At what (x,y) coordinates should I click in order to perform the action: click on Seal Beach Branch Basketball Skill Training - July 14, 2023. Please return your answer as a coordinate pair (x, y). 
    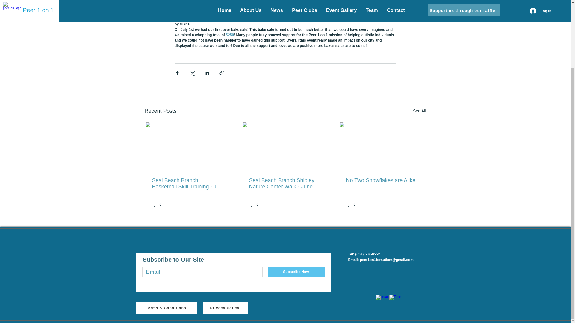
    Looking at the image, I should click on (188, 184).